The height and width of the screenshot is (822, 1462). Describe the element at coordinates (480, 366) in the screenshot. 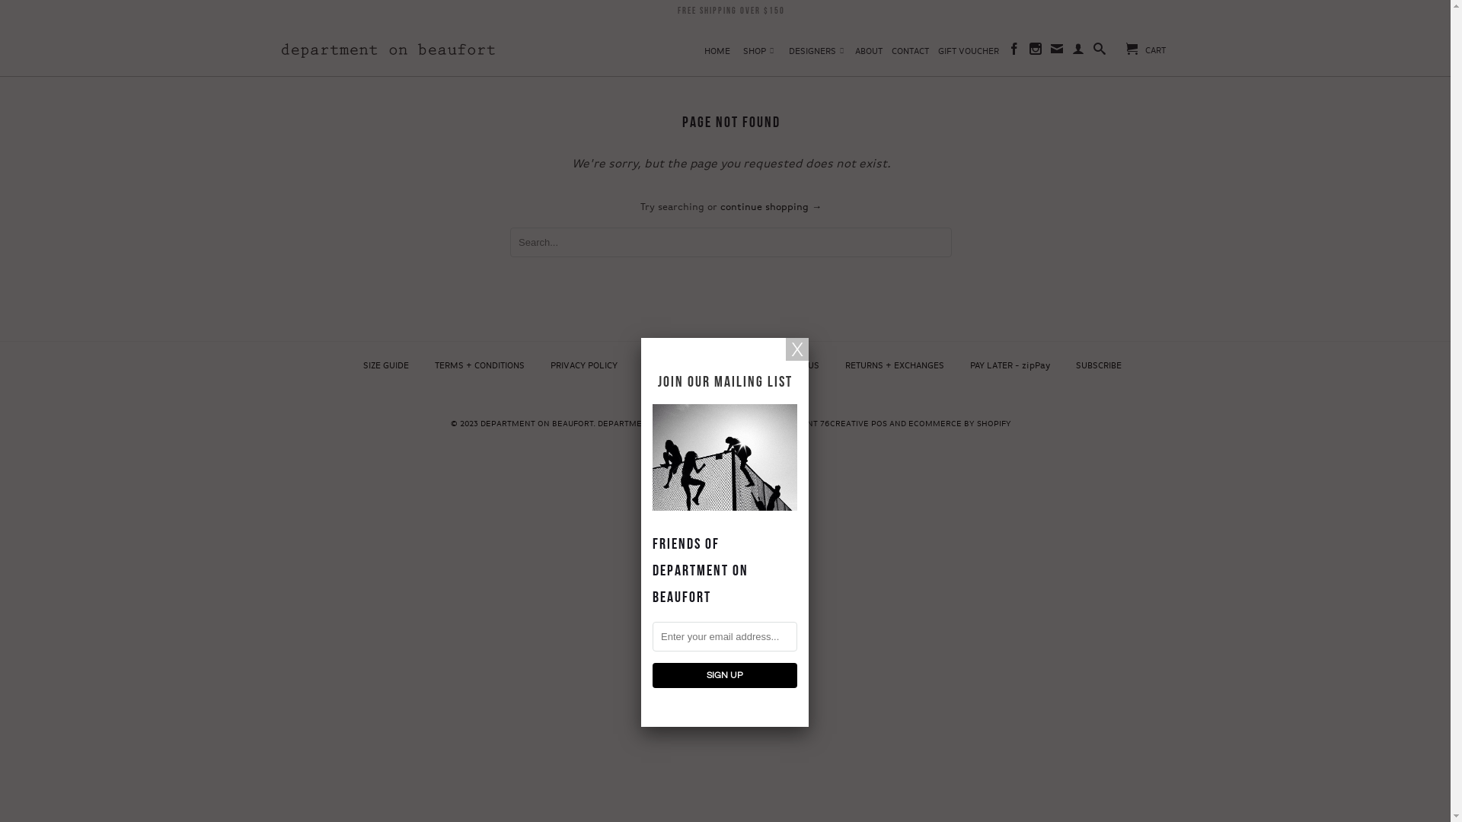

I see `TERMS + CONDITIONS` at that location.